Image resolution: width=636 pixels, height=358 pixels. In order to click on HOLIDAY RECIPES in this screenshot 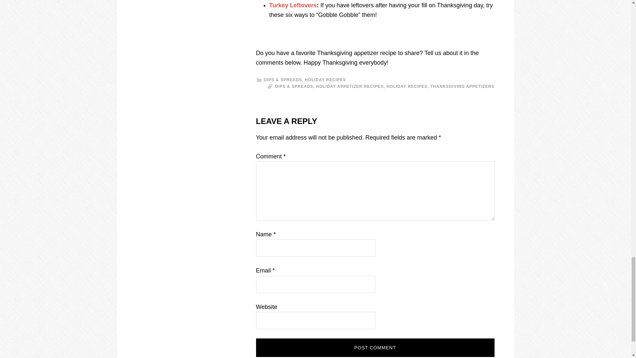, I will do `click(407, 86)`.